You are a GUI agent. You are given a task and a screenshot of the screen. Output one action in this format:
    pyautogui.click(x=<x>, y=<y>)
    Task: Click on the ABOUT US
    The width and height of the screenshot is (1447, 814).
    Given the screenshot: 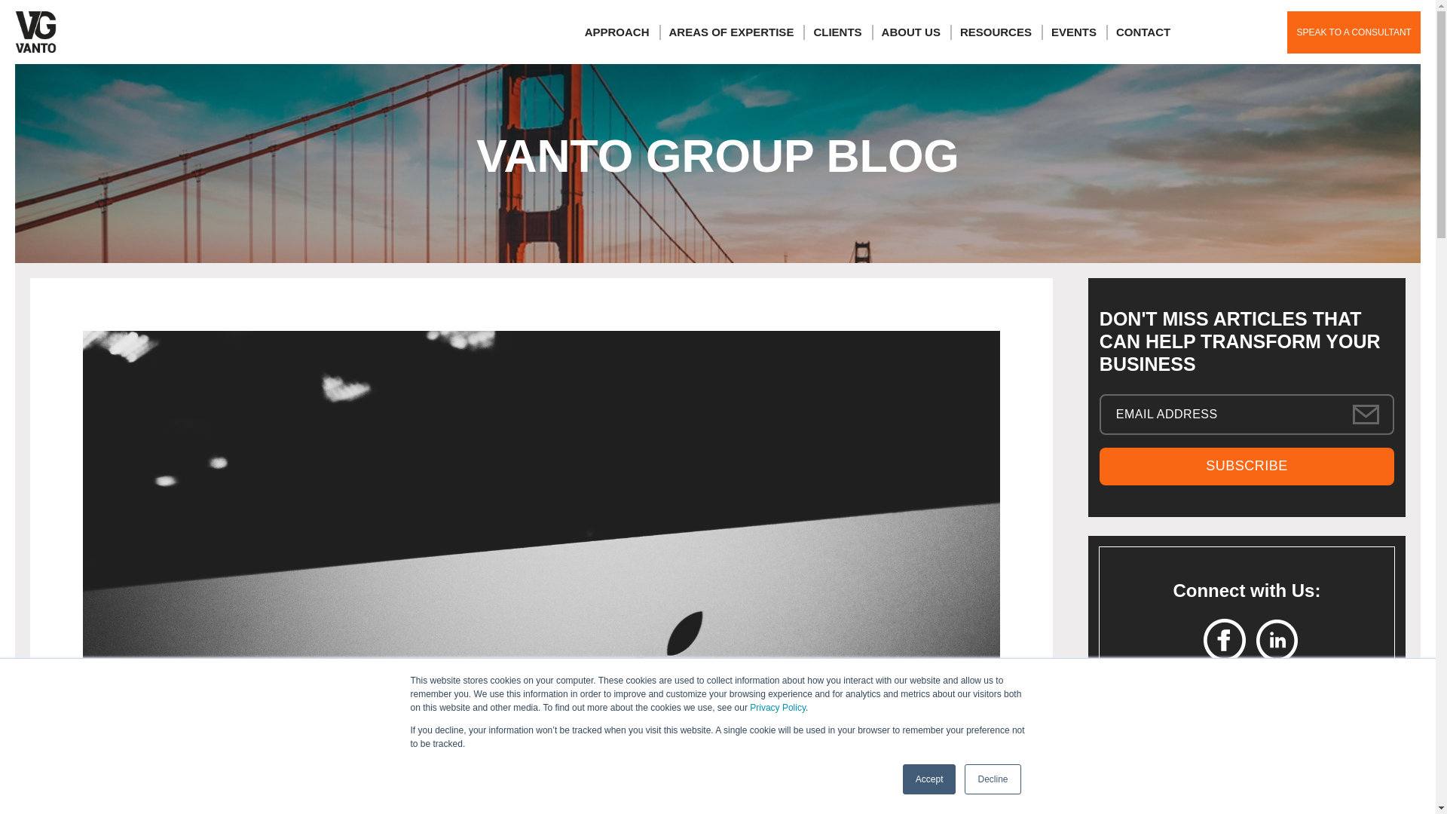 What is the action you would take?
    pyautogui.click(x=910, y=32)
    